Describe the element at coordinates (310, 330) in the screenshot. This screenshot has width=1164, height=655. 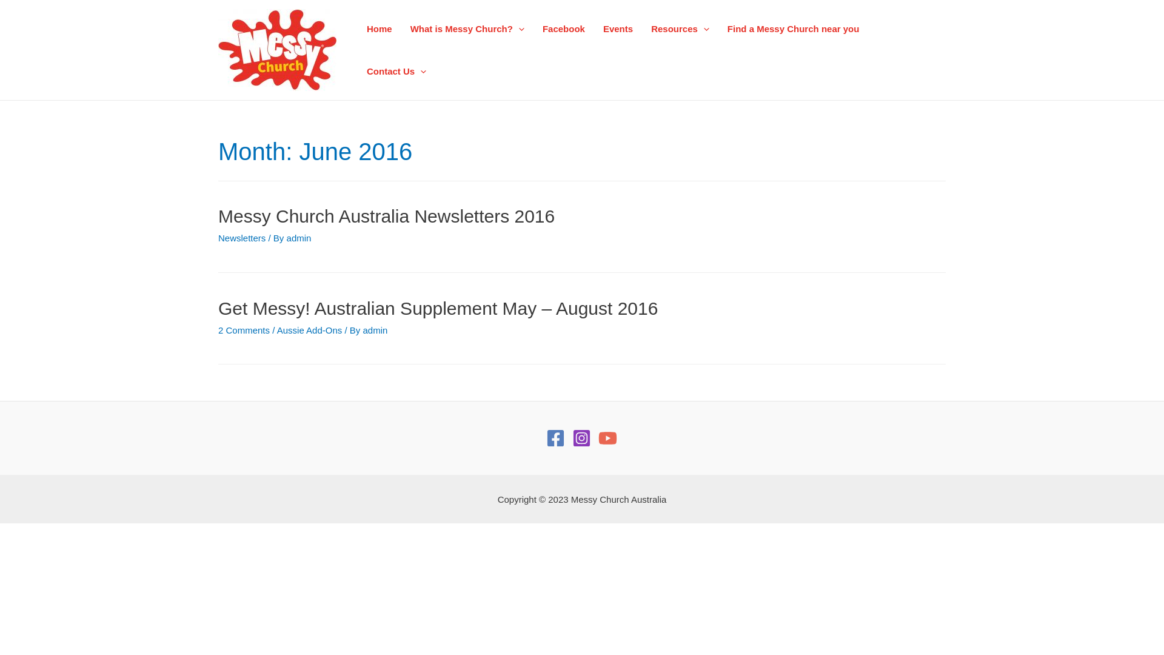
I see `Aussie Add-Ons` at that location.